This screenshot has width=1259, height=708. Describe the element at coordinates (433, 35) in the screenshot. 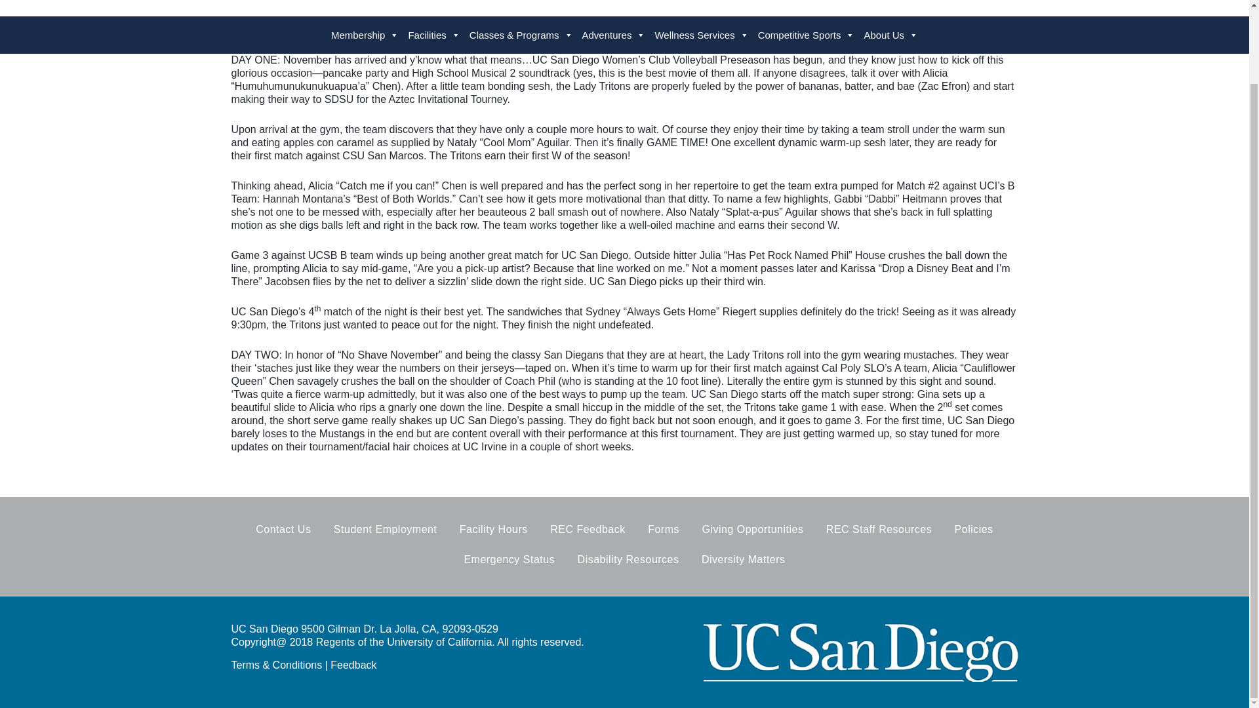

I see `Facilities` at that location.